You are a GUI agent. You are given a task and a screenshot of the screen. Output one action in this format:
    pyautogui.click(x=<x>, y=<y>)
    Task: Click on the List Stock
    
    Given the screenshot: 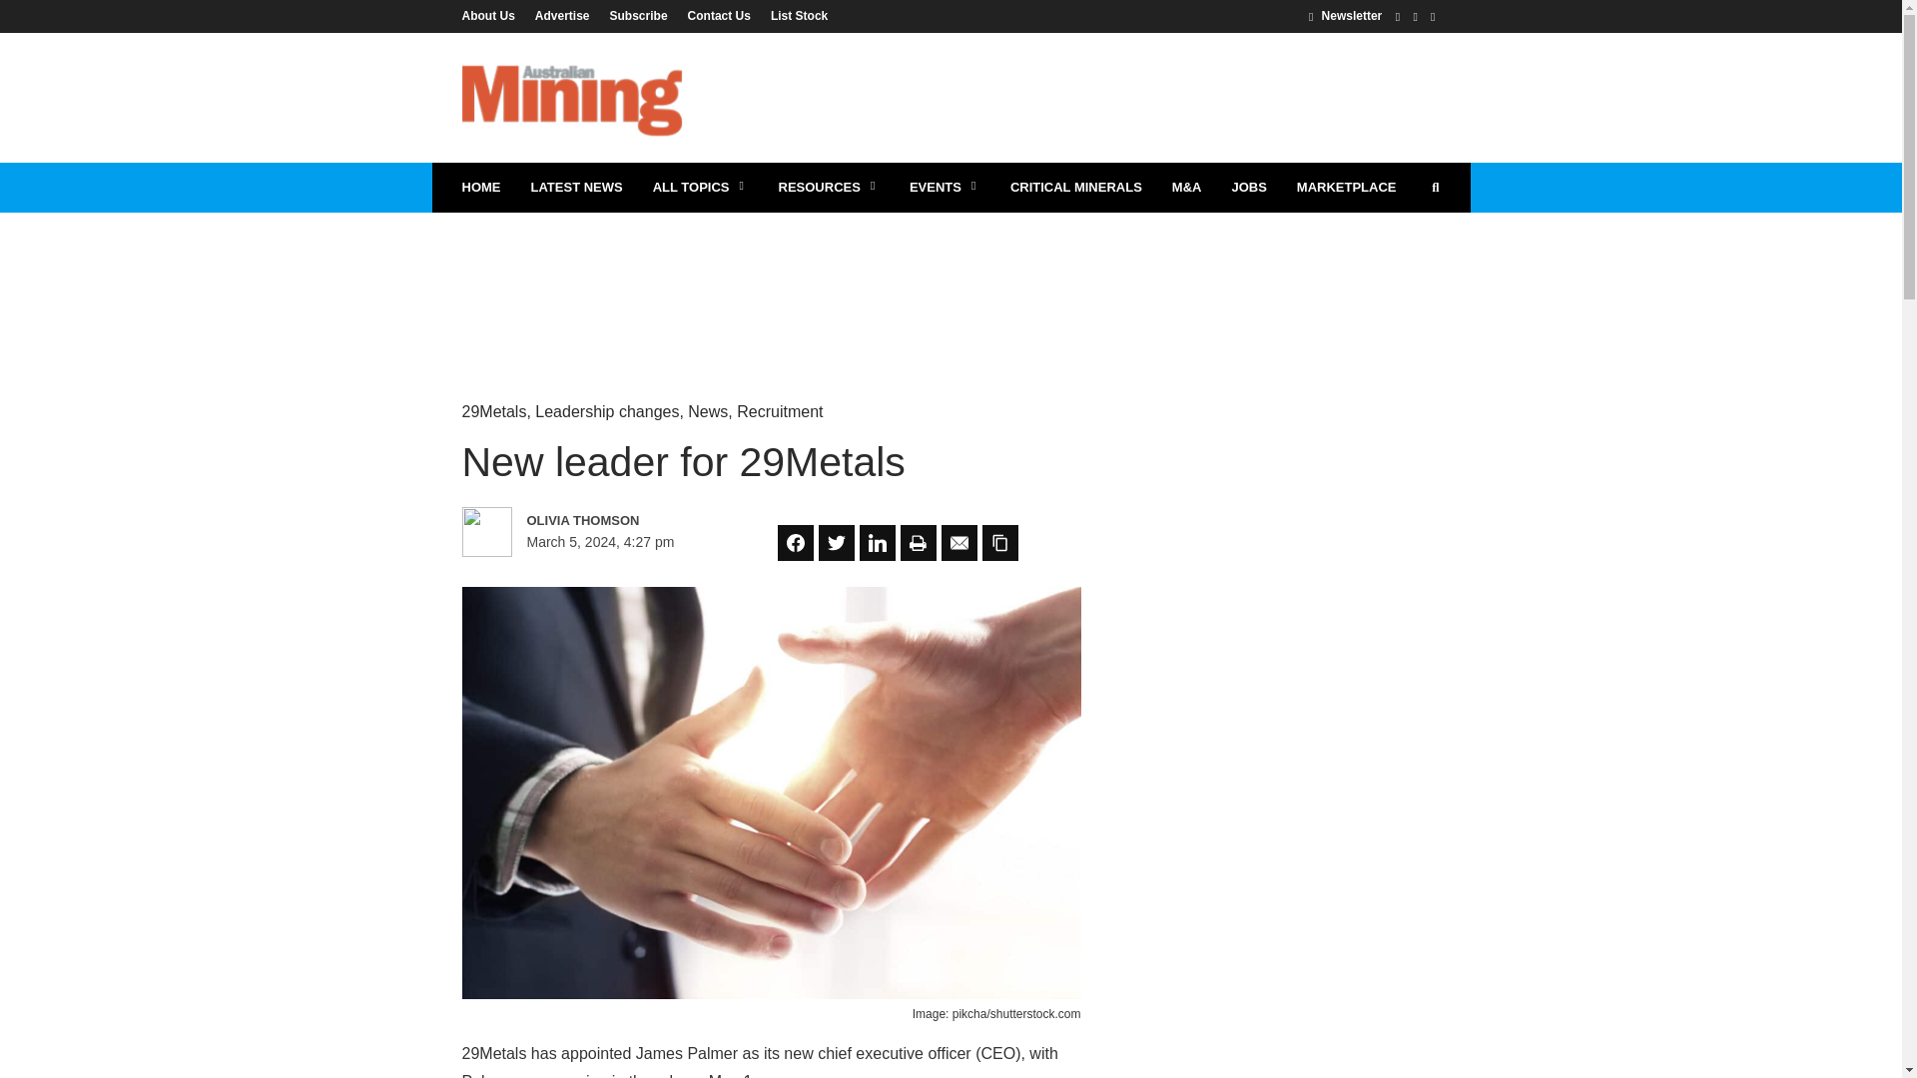 What is the action you would take?
    pyautogui.click(x=795, y=15)
    